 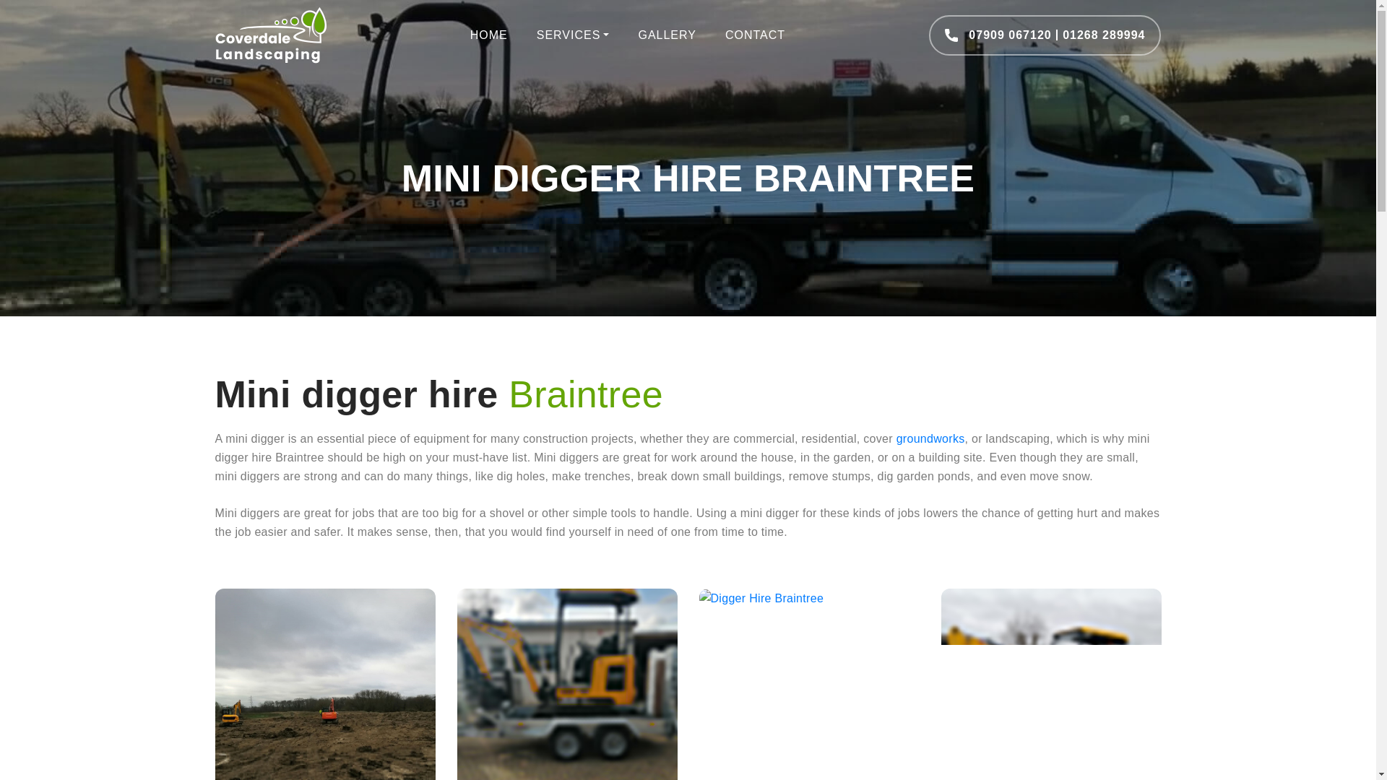 I want to click on 07909 067120, so click(x=1010, y=35).